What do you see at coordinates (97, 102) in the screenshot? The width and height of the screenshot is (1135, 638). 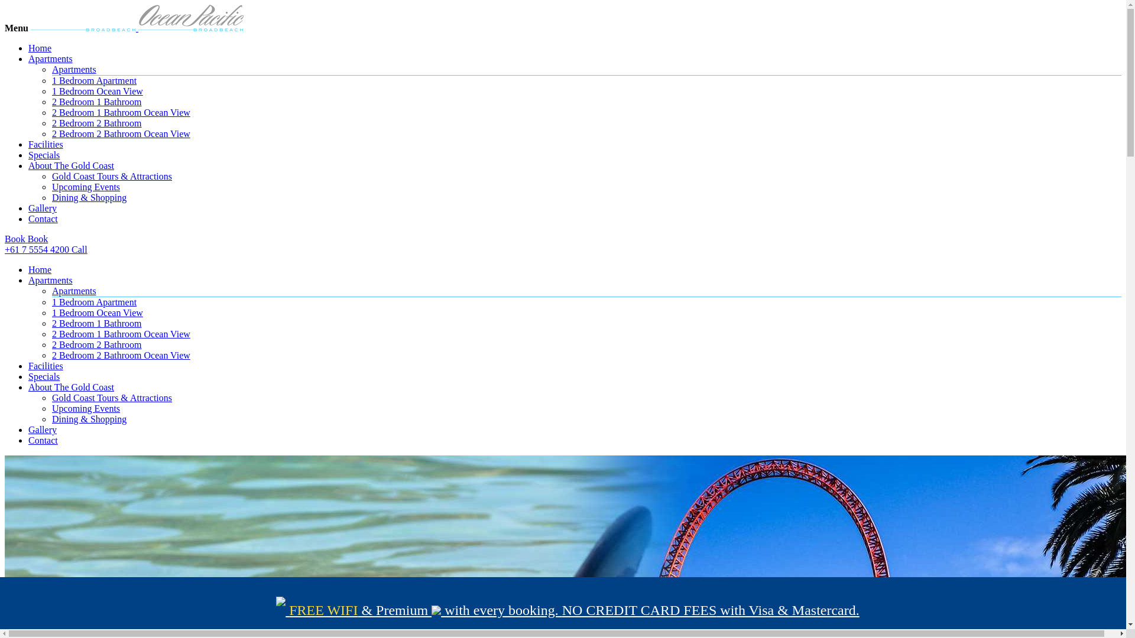 I see `2 Bedroom 1 Bathroom` at bounding box center [97, 102].